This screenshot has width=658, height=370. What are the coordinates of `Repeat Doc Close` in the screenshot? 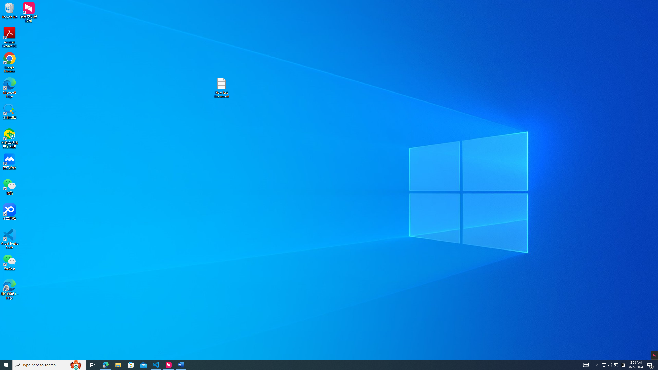 It's located at (53, 4).